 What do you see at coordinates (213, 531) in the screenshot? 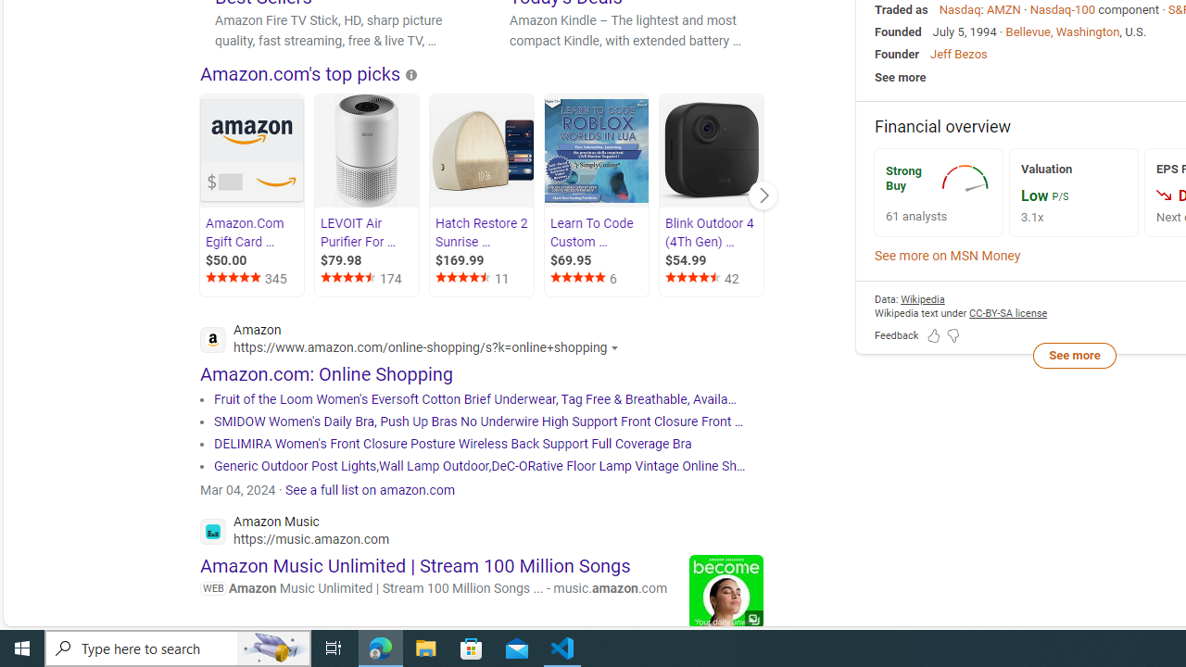
I see `Global web icon` at bounding box center [213, 531].